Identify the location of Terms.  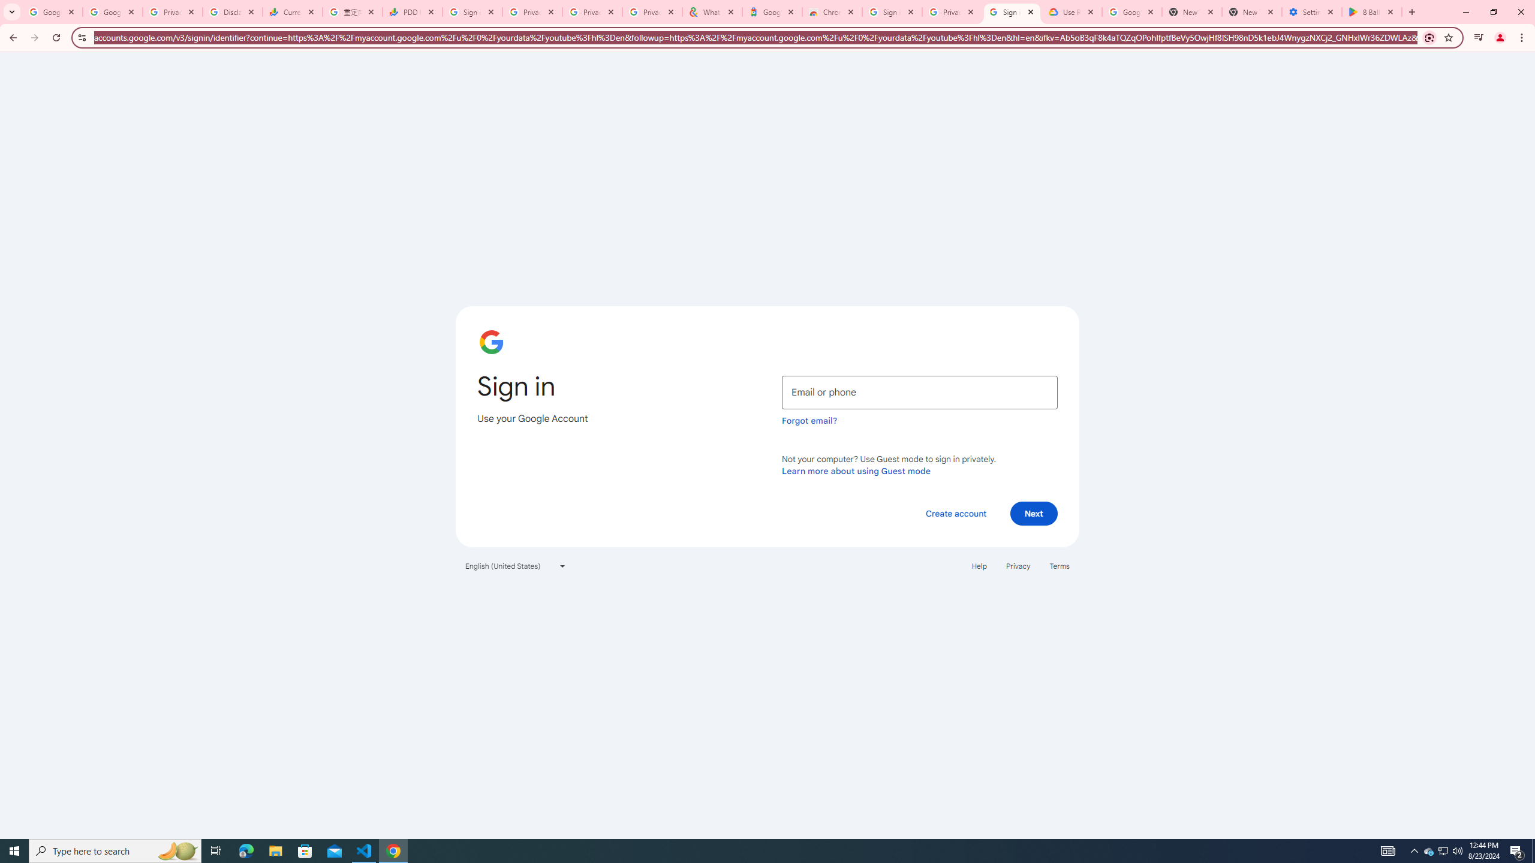
(1060, 566).